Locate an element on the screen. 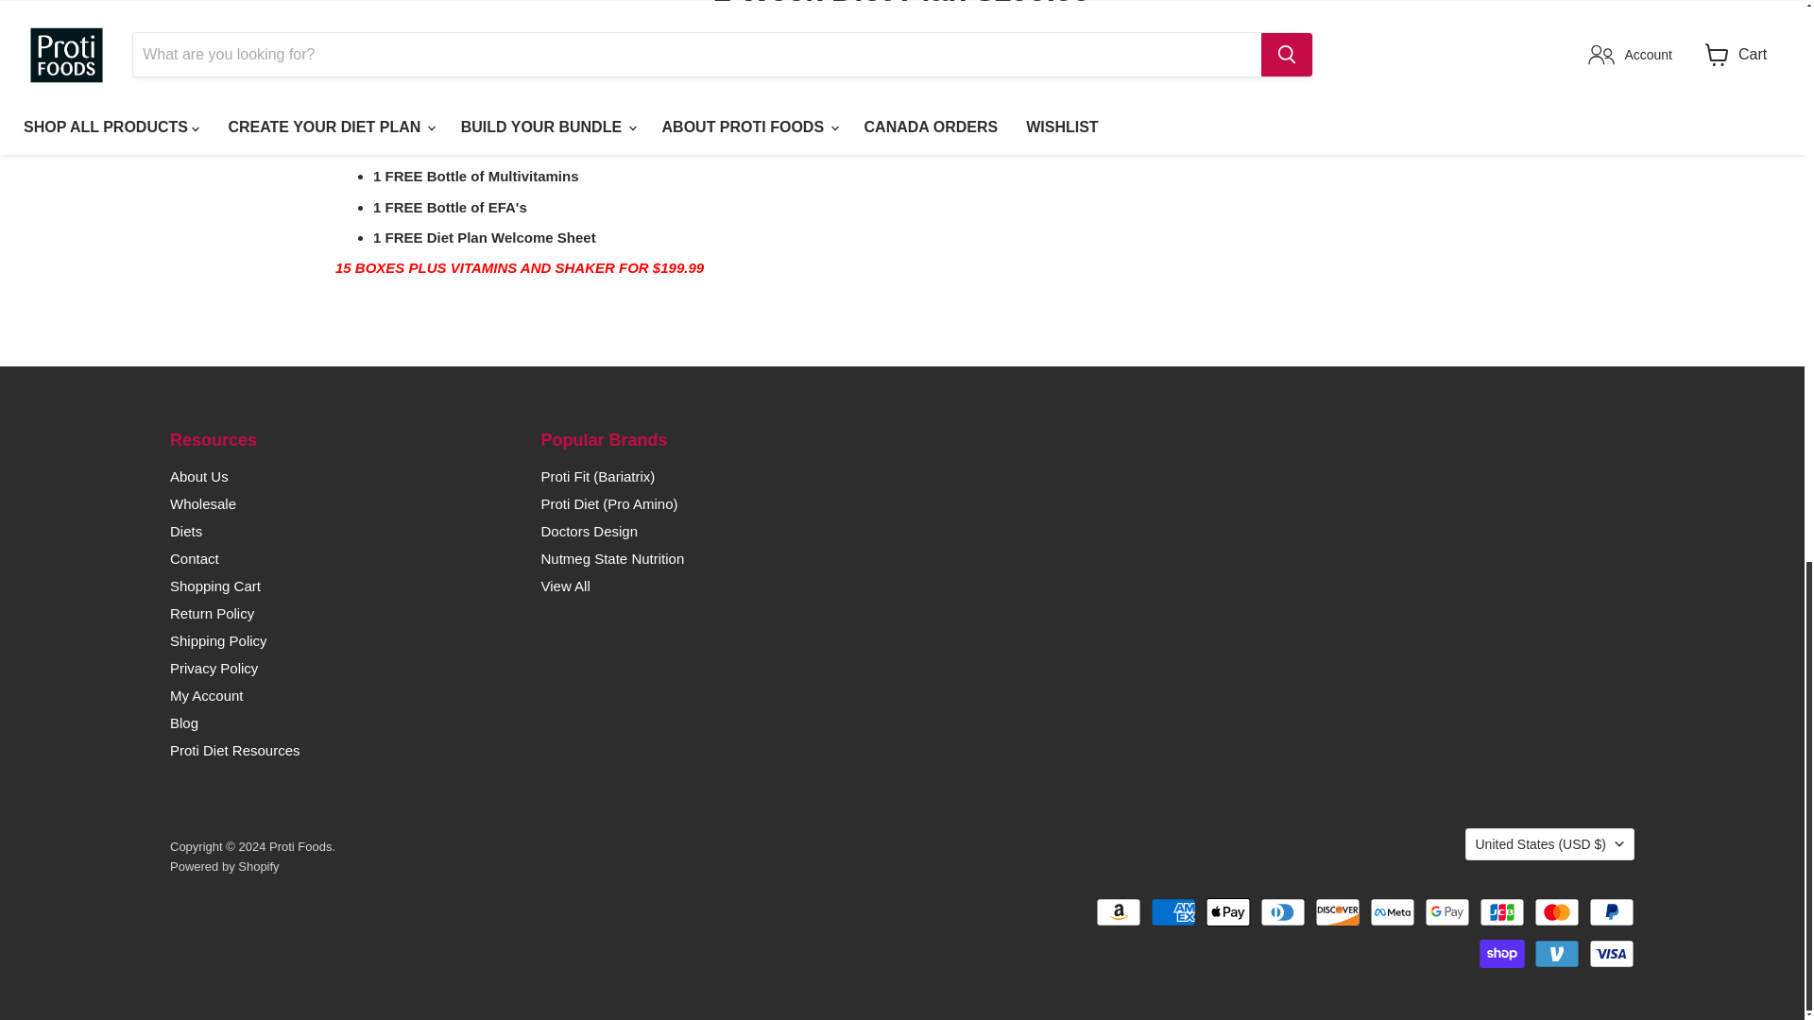 Image resolution: width=1814 pixels, height=1020 pixels. American Express is located at coordinates (1172, 912).